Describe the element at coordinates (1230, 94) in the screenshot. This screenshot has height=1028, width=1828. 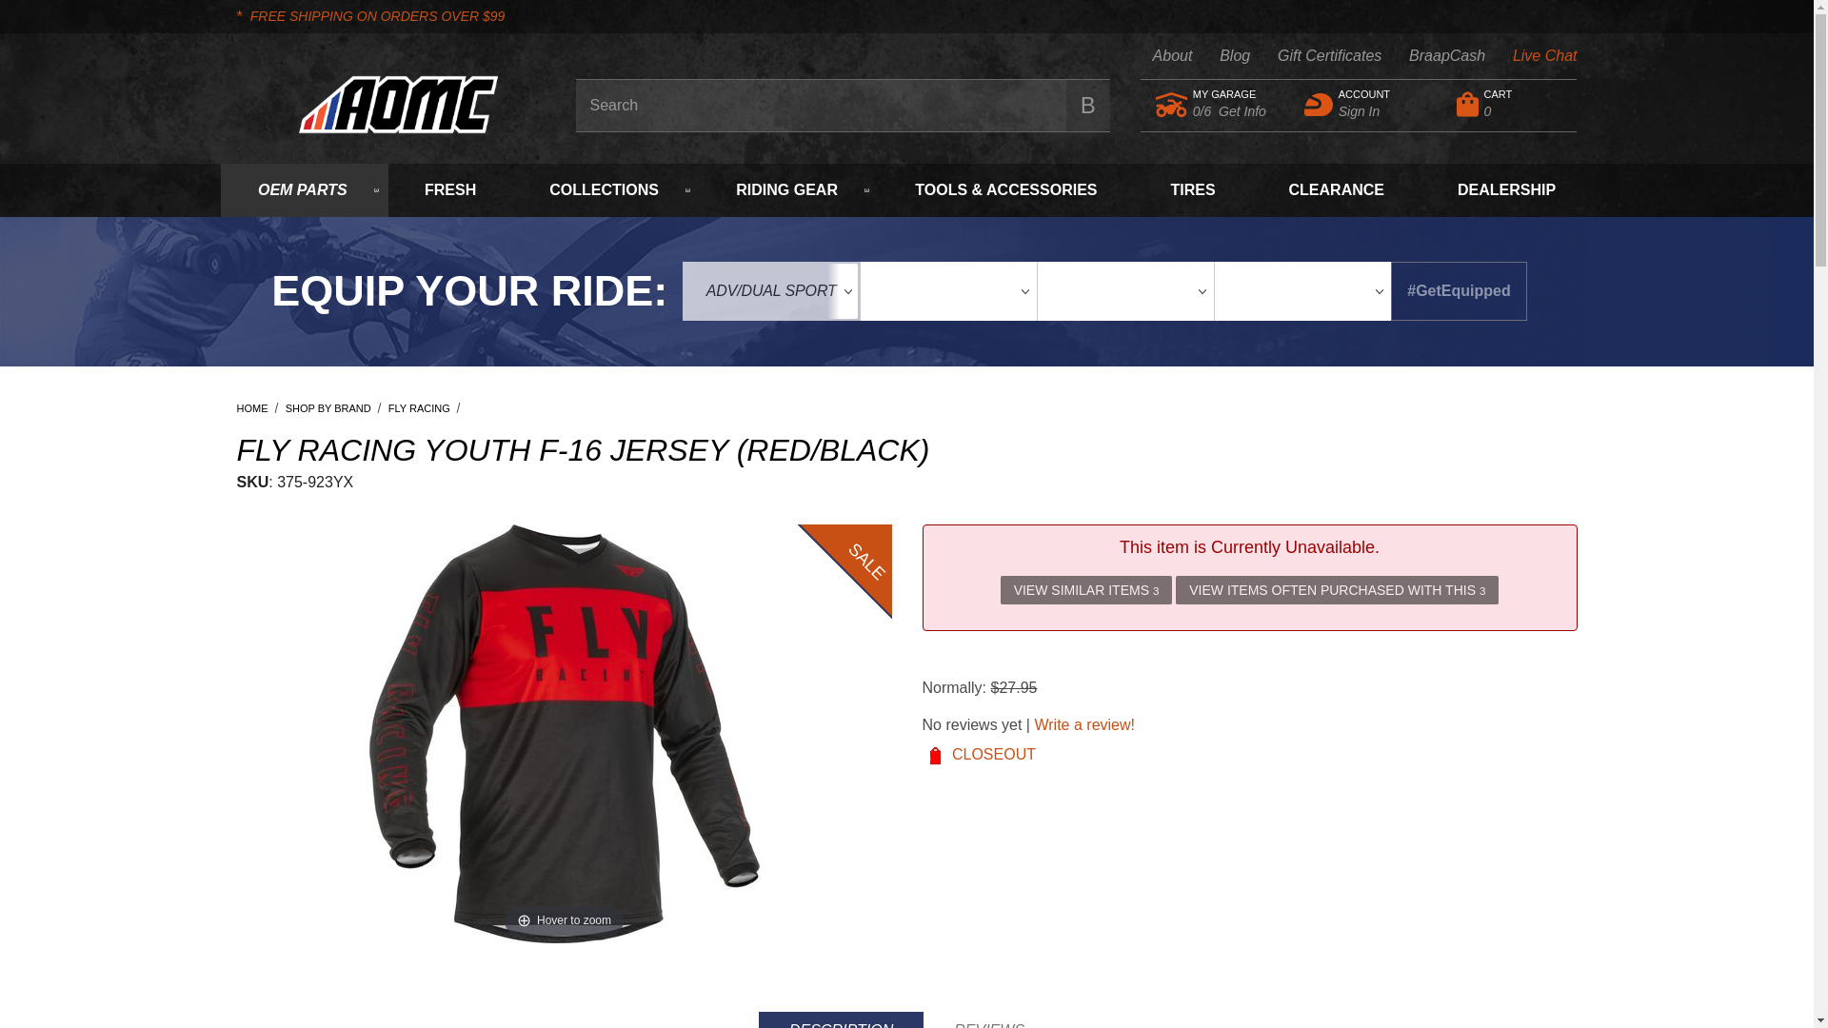
I see `OEM PARTS` at that location.